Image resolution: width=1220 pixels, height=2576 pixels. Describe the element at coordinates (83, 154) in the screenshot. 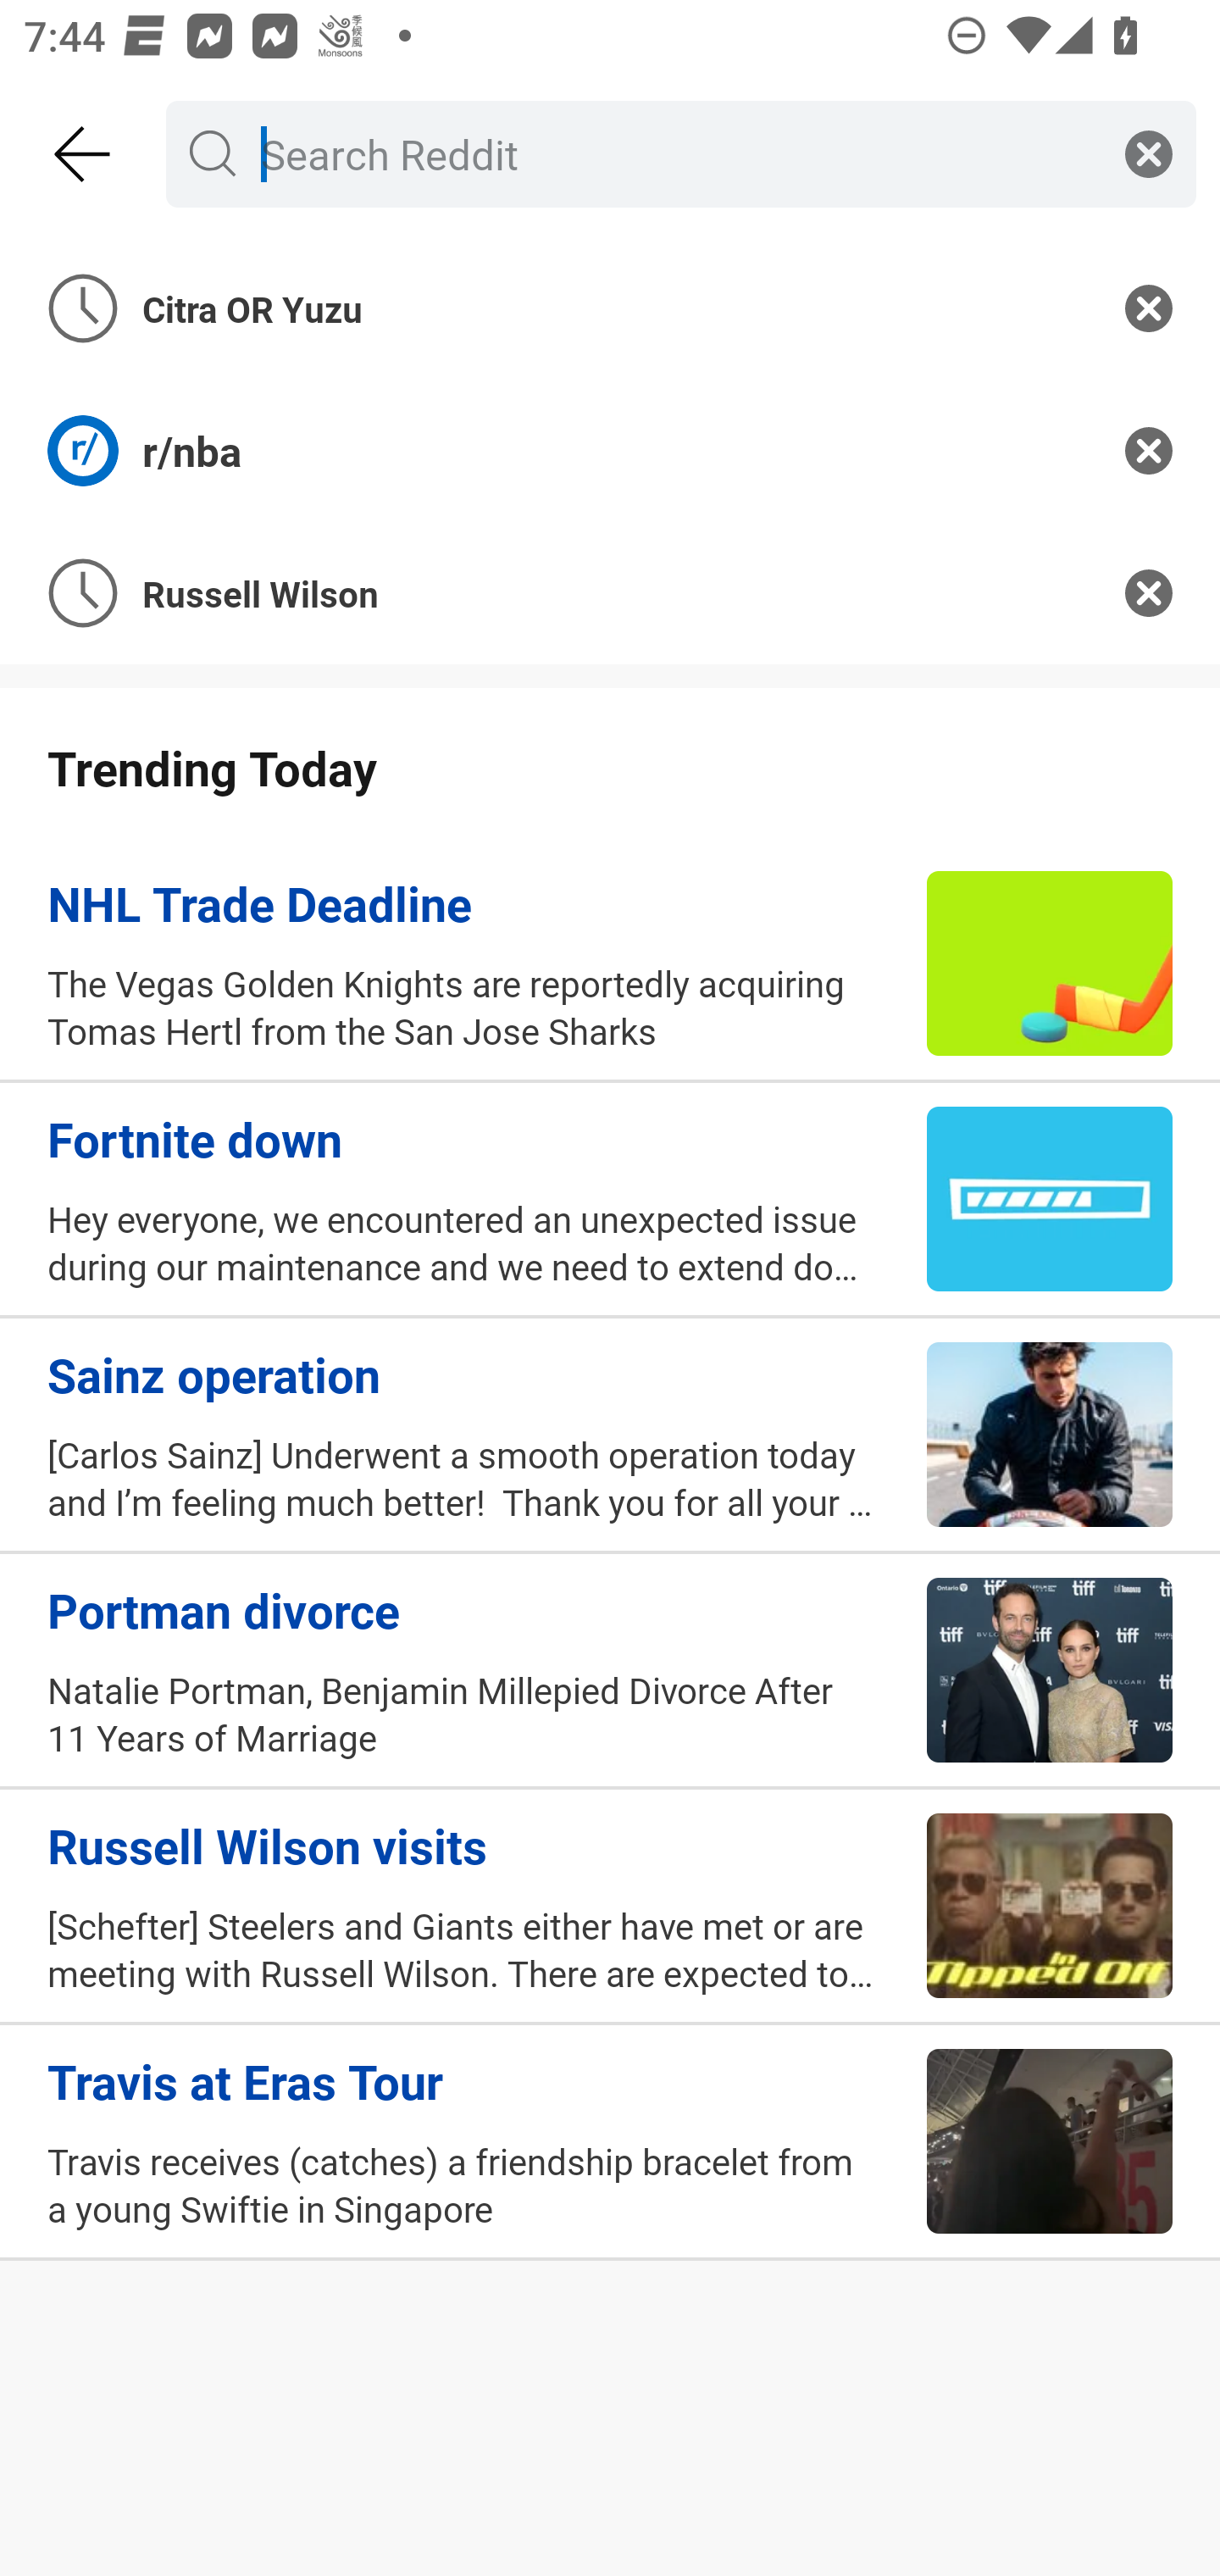

I see `Back` at that location.